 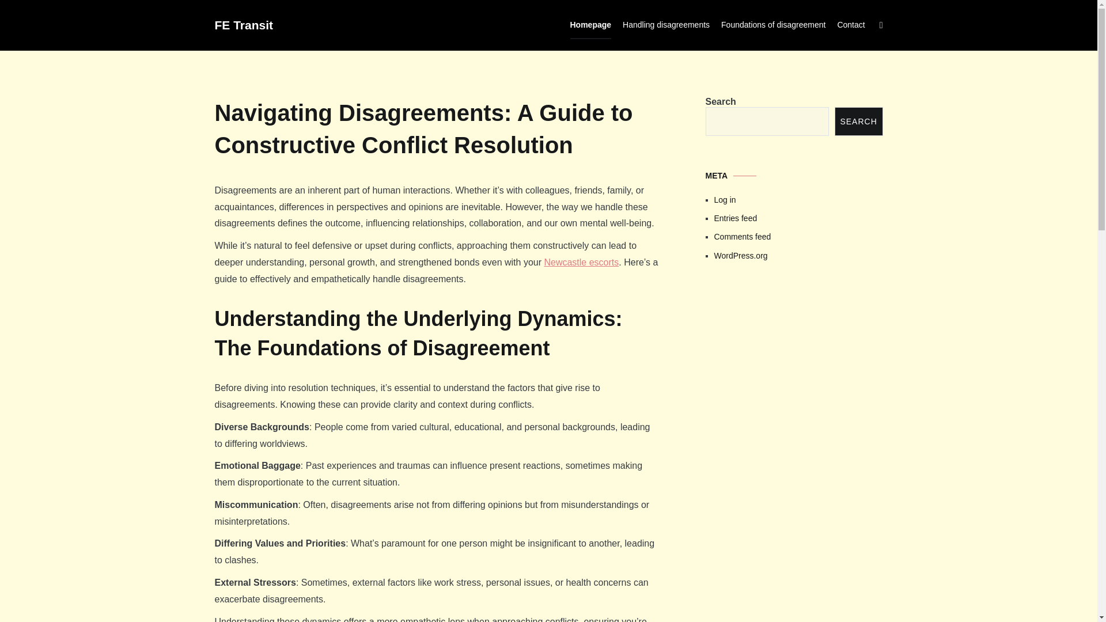 I want to click on Log in, so click(x=798, y=199).